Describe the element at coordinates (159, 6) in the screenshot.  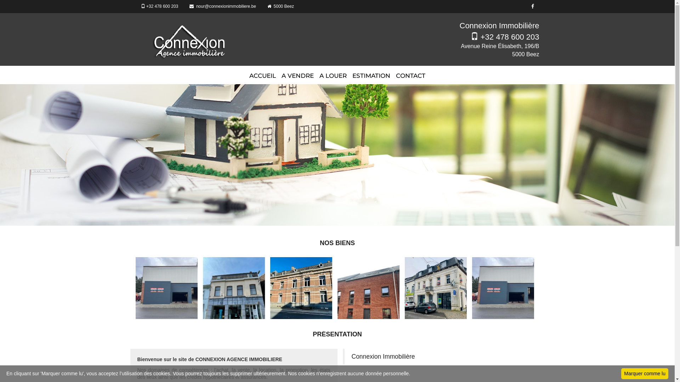
I see ` +32 478 600 203` at that location.